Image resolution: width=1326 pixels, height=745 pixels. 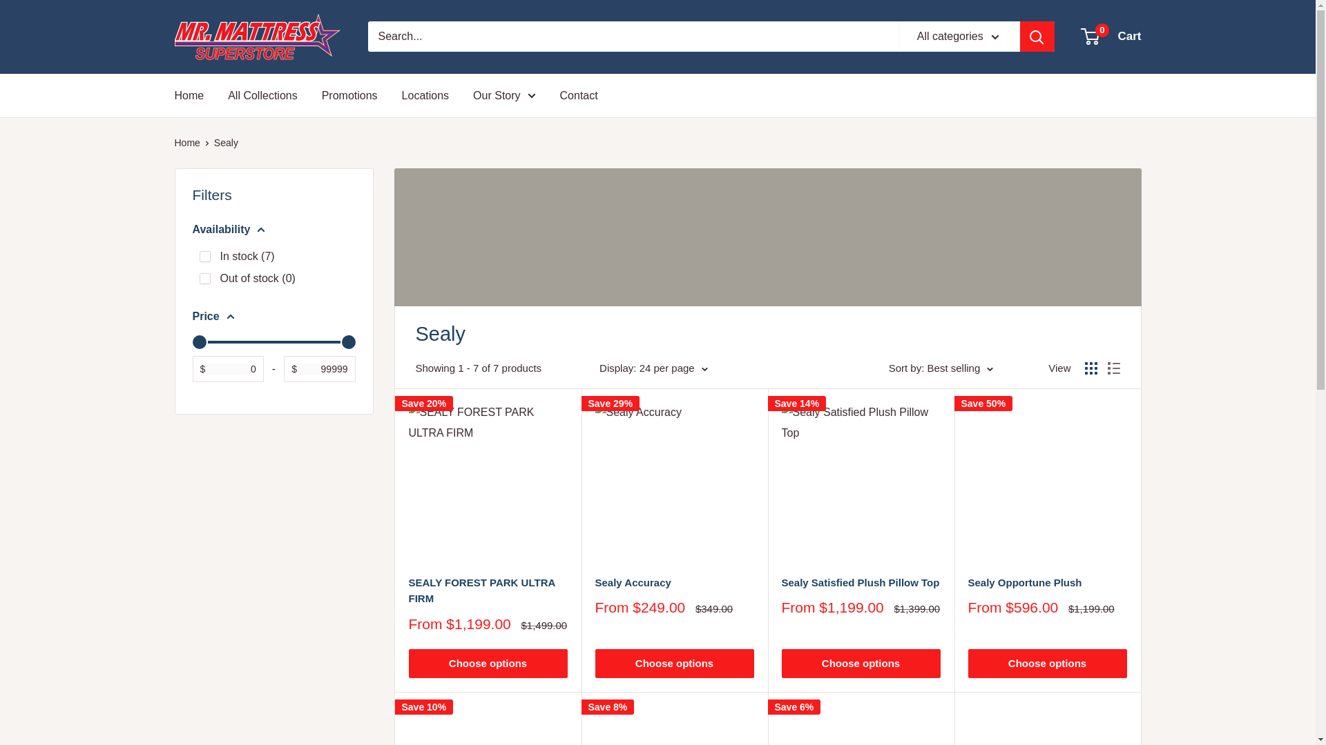 What do you see at coordinates (204, 279) in the screenshot?
I see `0` at bounding box center [204, 279].